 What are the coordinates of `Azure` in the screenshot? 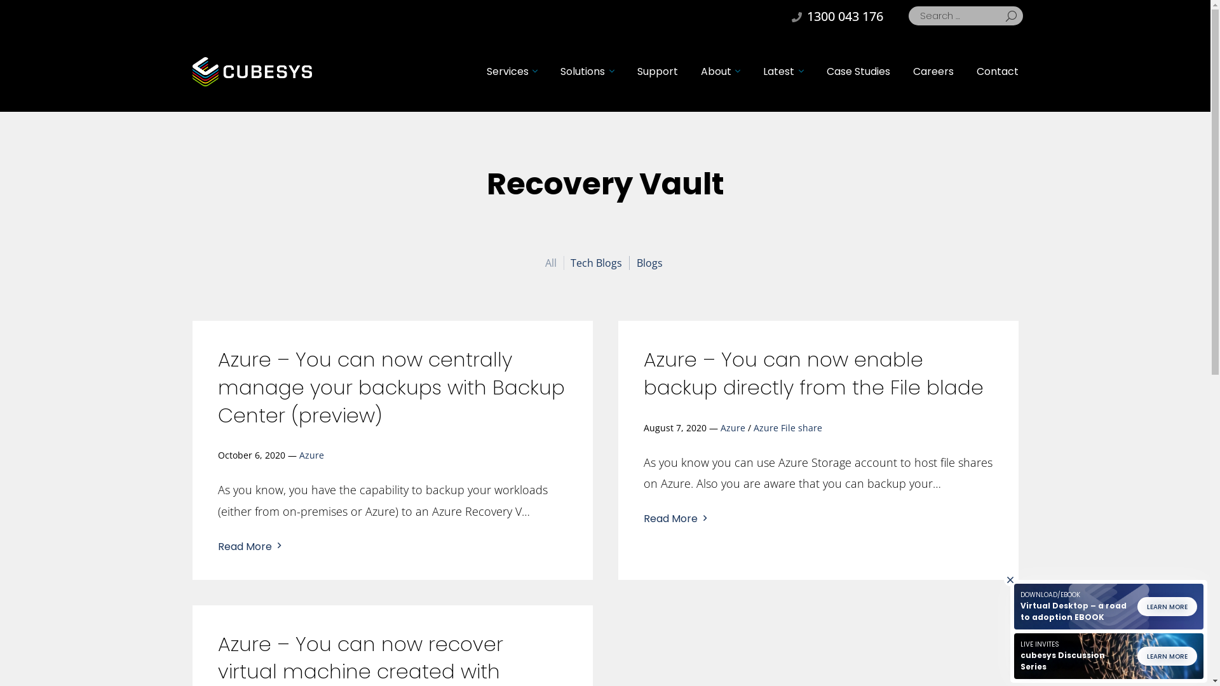 It's located at (311, 455).